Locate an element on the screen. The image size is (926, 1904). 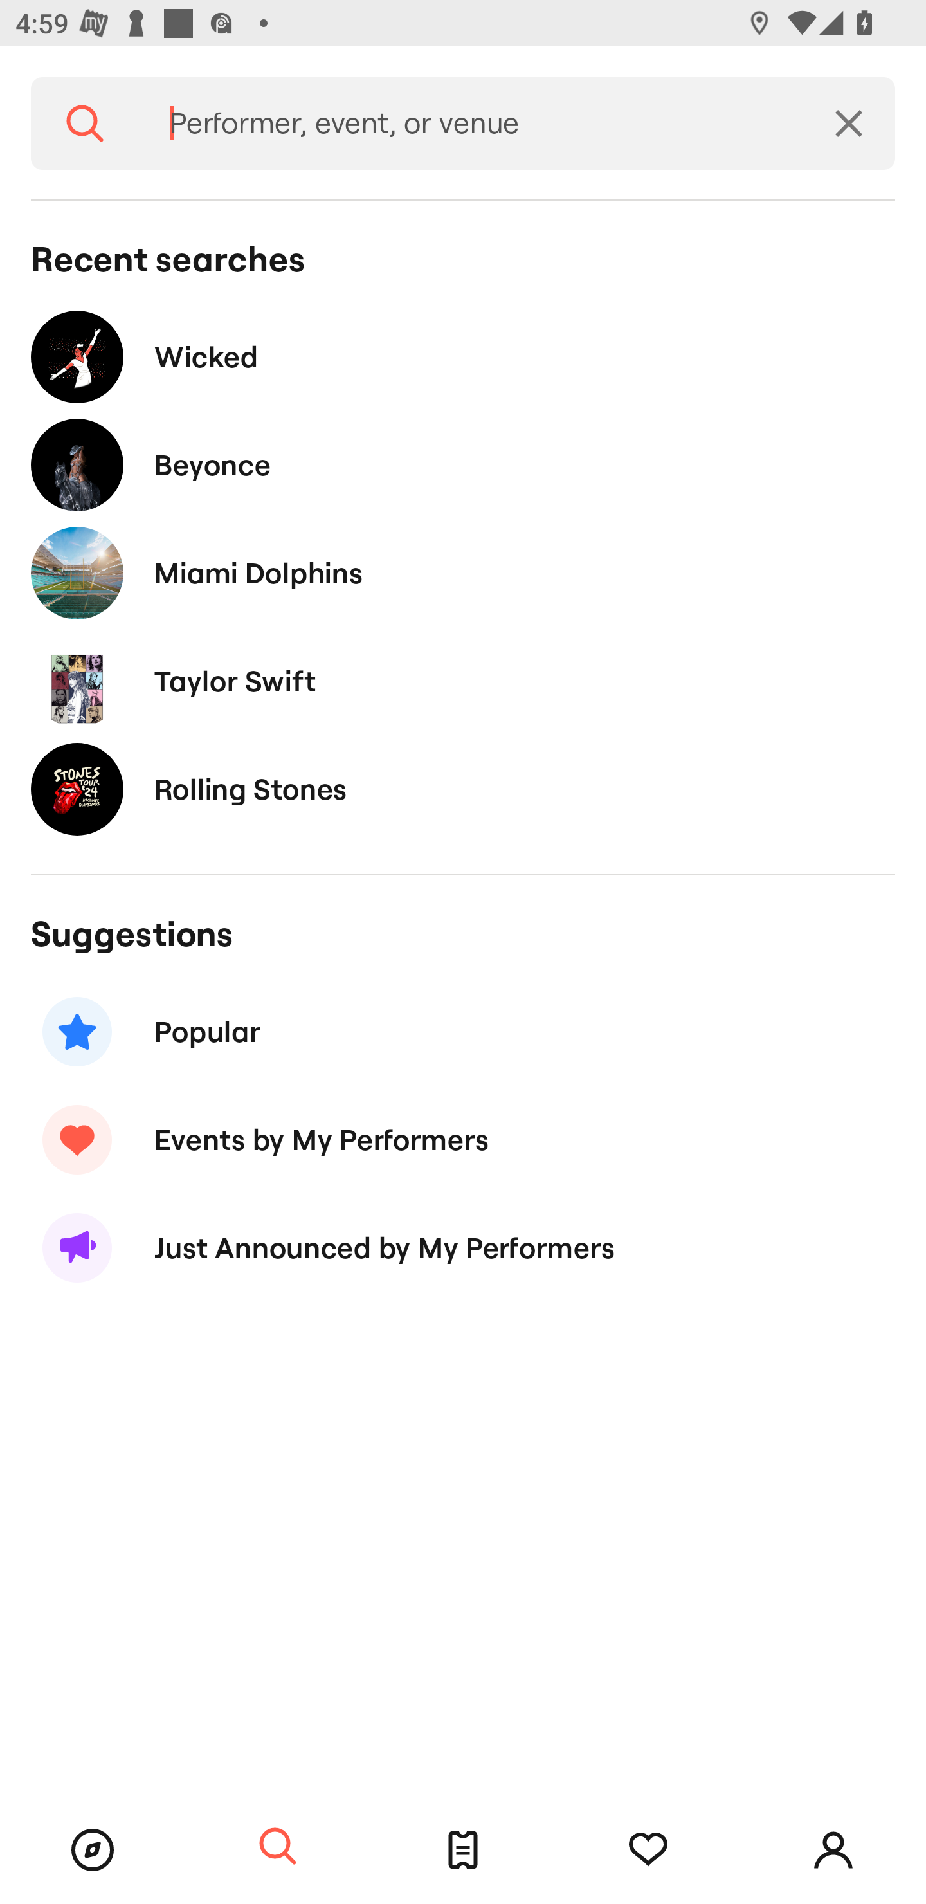
Beyonce is located at coordinates (463, 466).